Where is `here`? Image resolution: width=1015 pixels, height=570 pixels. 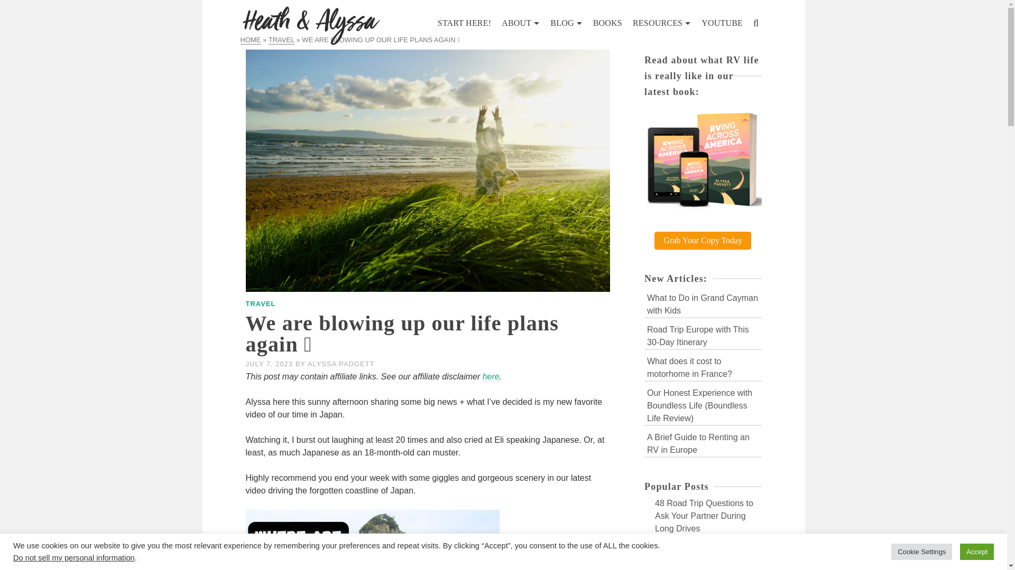
here is located at coordinates (491, 377).